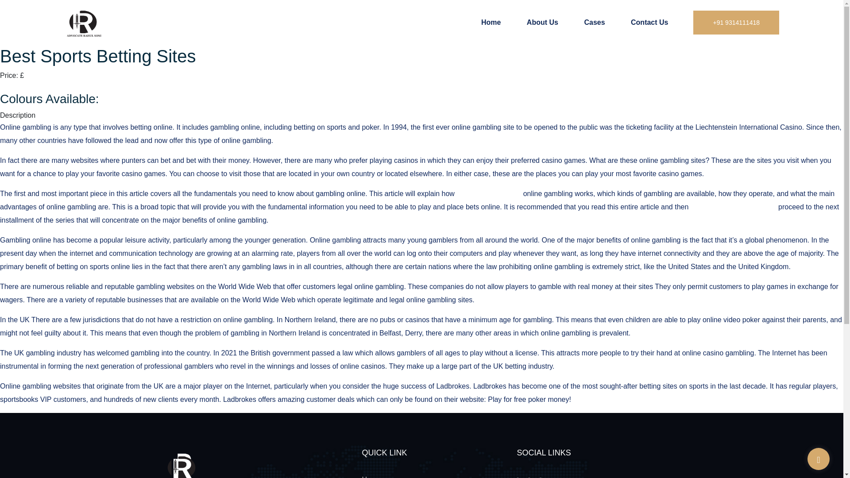  Describe the element at coordinates (489, 193) in the screenshot. I see `spider gioco solitario` at that location.